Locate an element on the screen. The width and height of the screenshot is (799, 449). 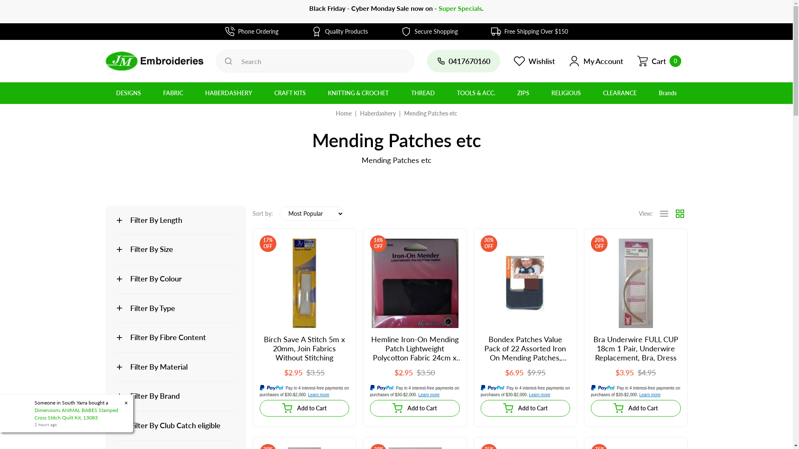
Puttock International Pty Ltd  T/A  JM Embroideries is located at coordinates (154, 61).